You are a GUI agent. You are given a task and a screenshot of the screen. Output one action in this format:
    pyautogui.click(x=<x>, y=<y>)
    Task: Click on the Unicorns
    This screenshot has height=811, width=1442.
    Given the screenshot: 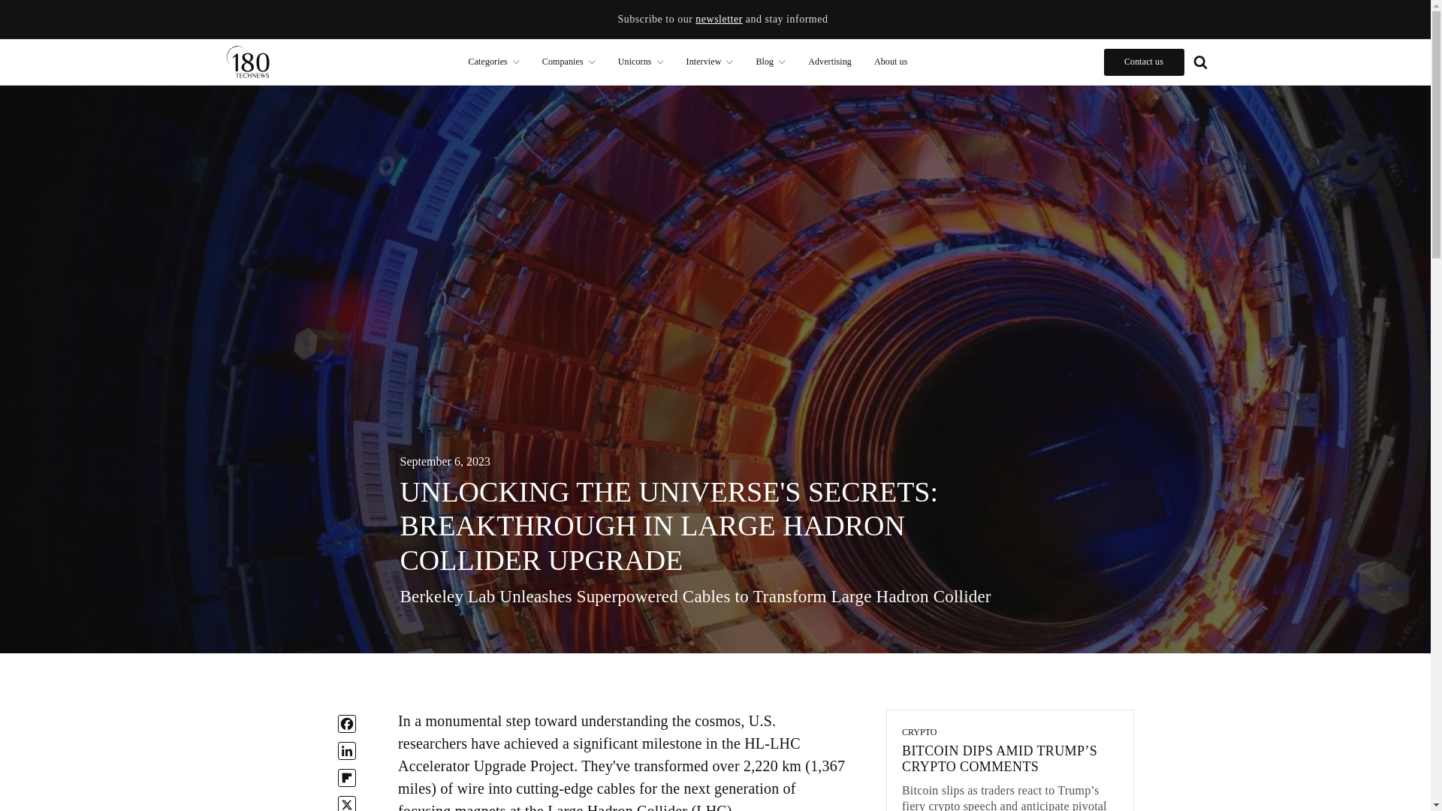 What is the action you would take?
    pyautogui.click(x=641, y=62)
    